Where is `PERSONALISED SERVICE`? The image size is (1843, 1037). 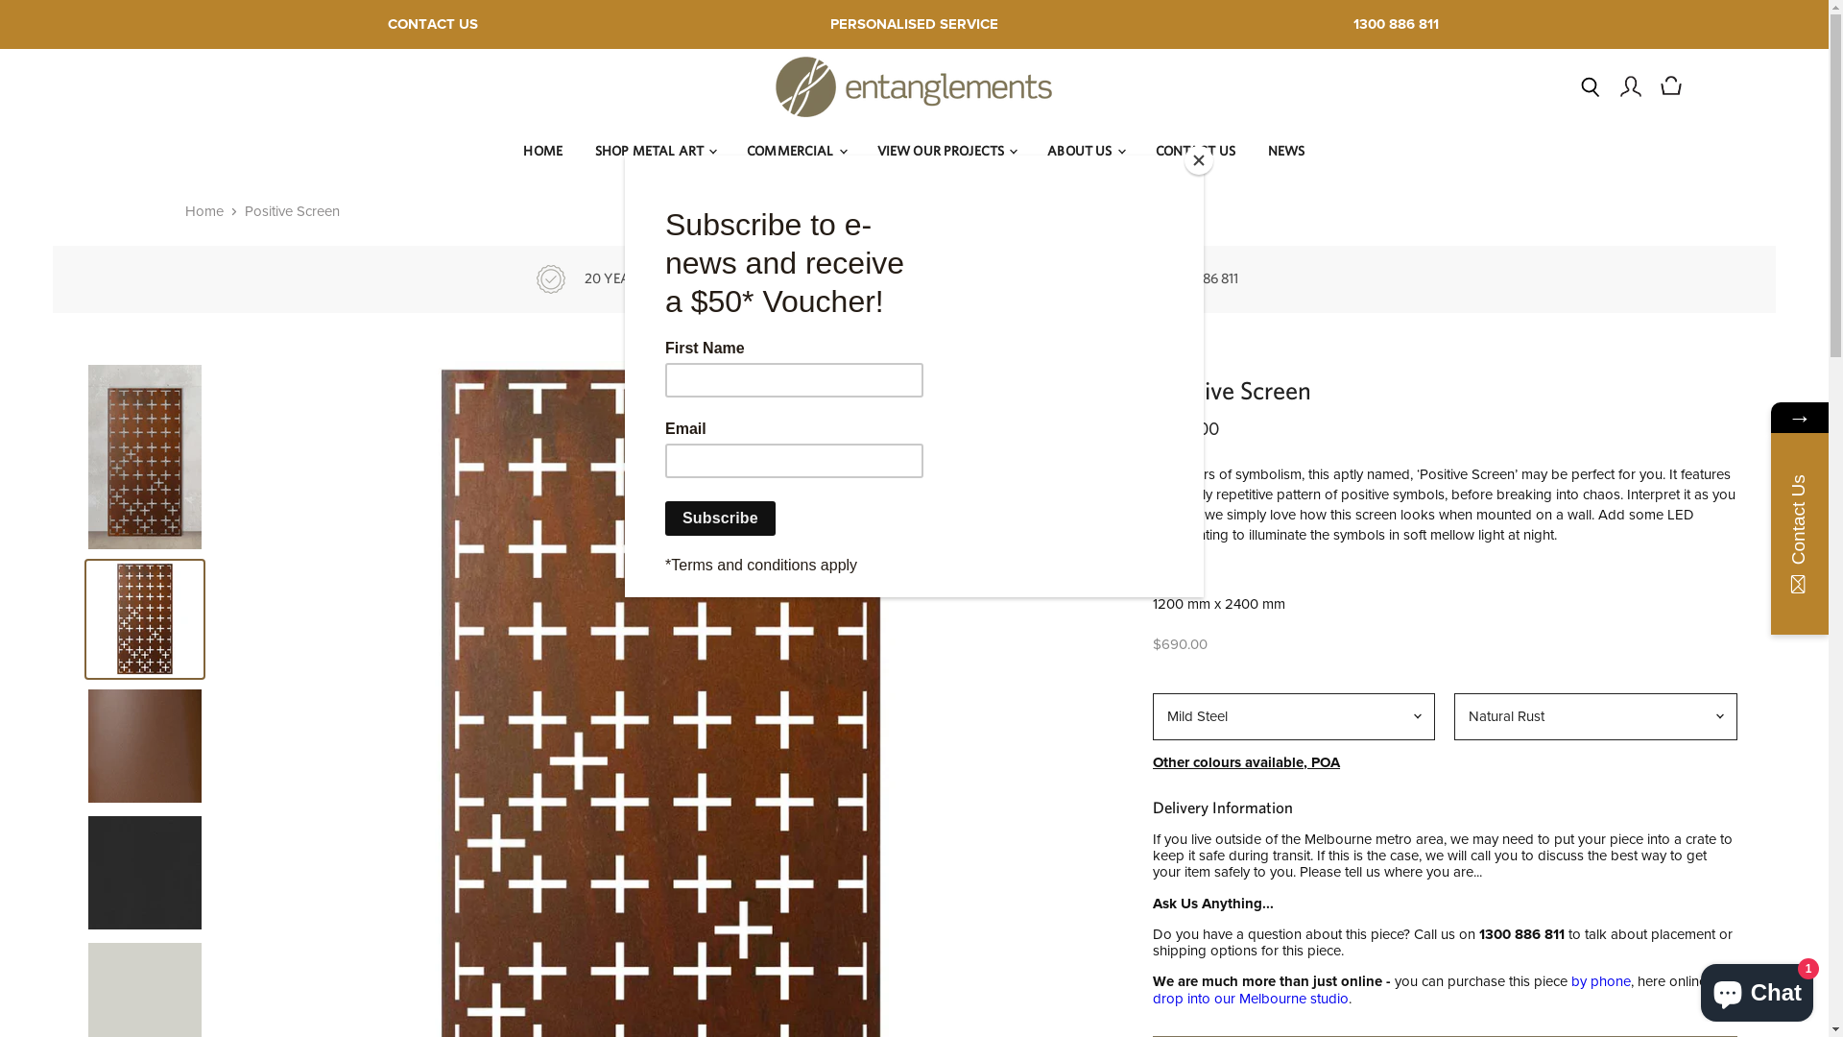
PERSONALISED SERVICE is located at coordinates (914, 25).